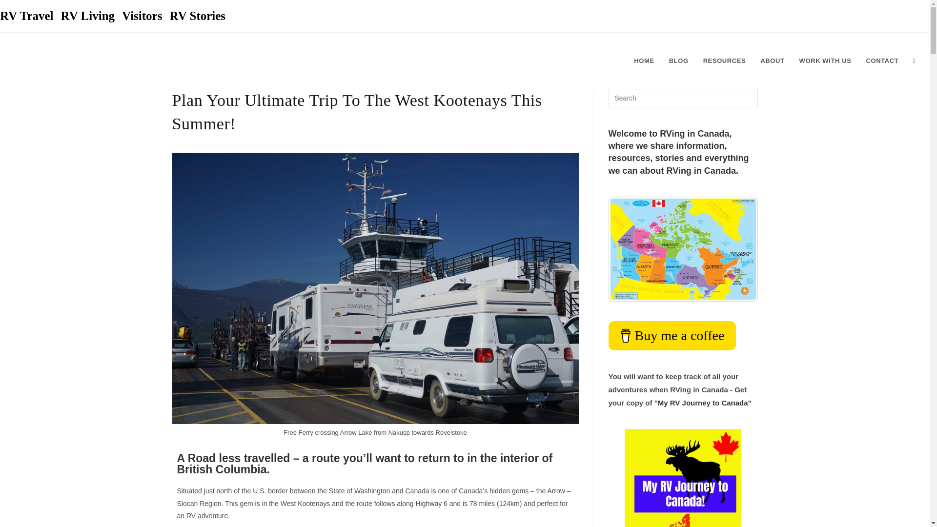 The height and width of the screenshot is (527, 937). What do you see at coordinates (142, 16) in the screenshot?
I see `Visitors` at bounding box center [142, 16].